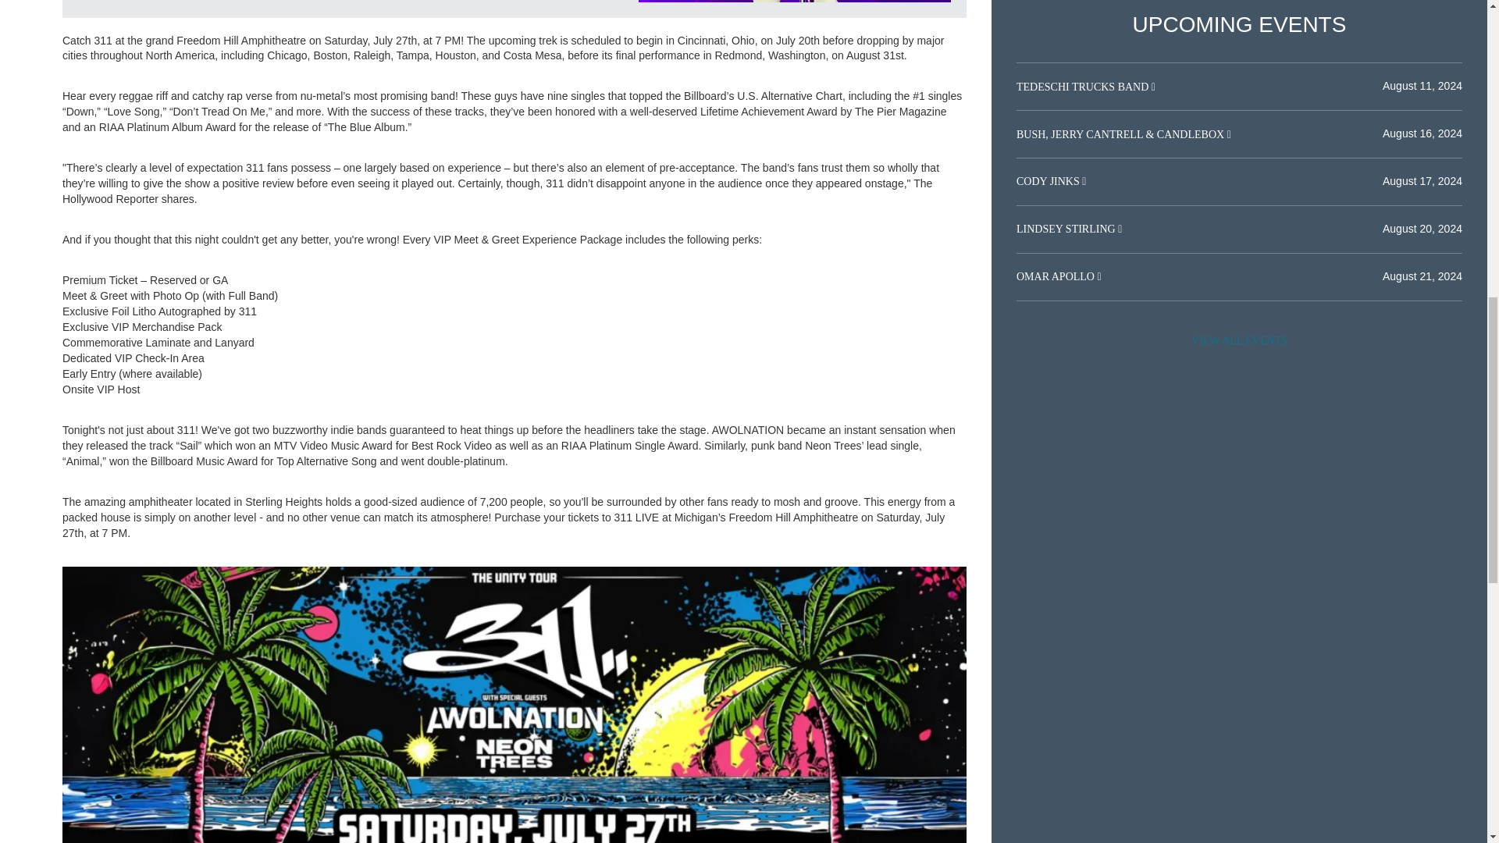 The height and width of the screenshot is (843, 1499). Describe the element at coordinates (1239, 340) in the screenshot. I see `VIEW ALL EVENTS` at that location.